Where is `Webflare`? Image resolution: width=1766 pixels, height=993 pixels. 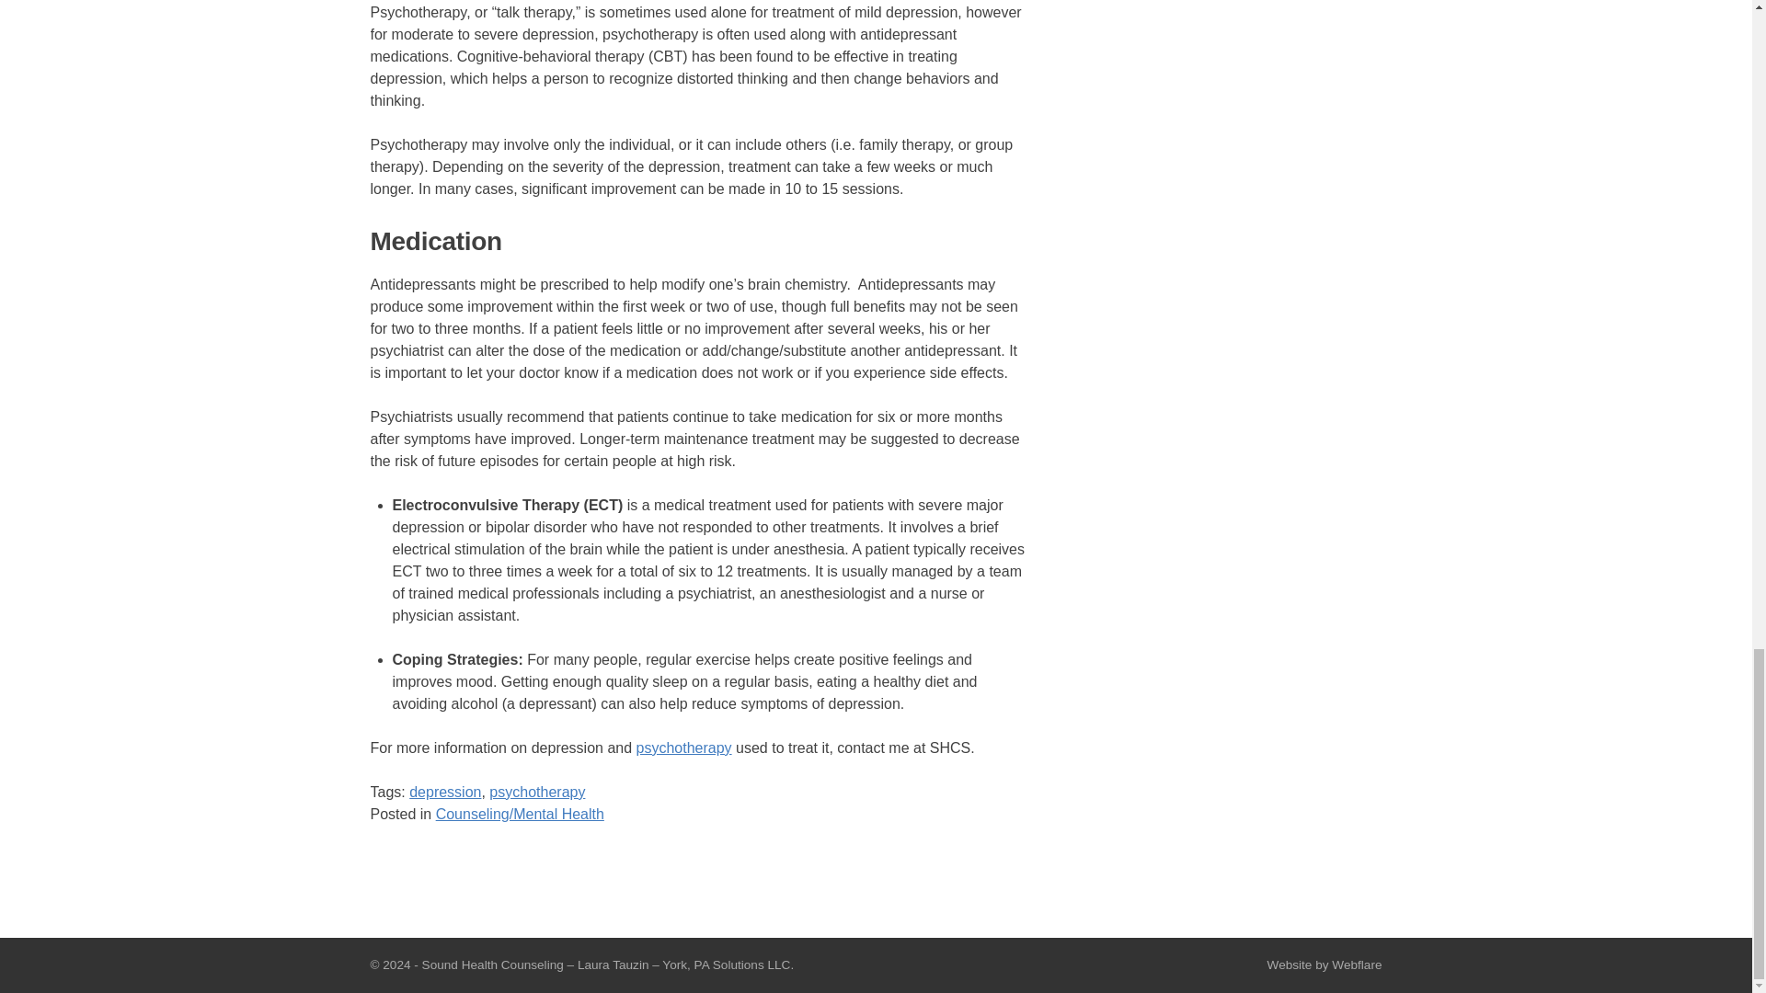
Webflare is located at coordinates (1356, 965).